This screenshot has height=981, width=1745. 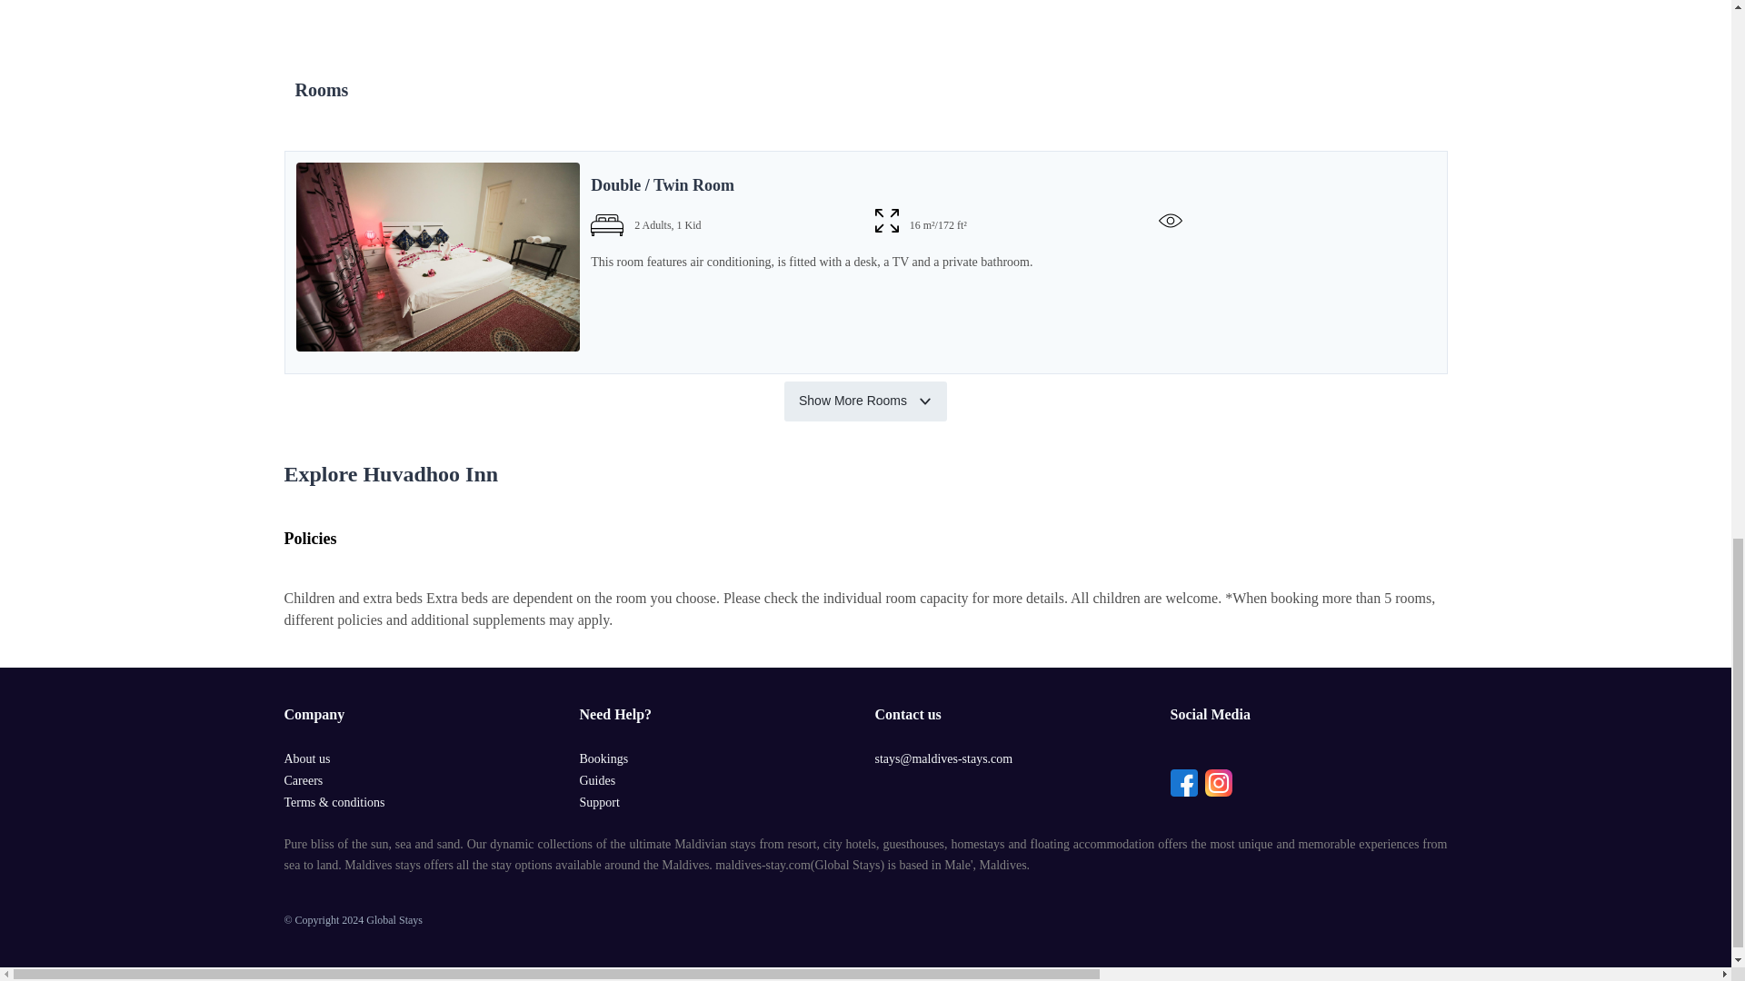 I want to click on Follow us on instagram, so click(x=1218, y=782).